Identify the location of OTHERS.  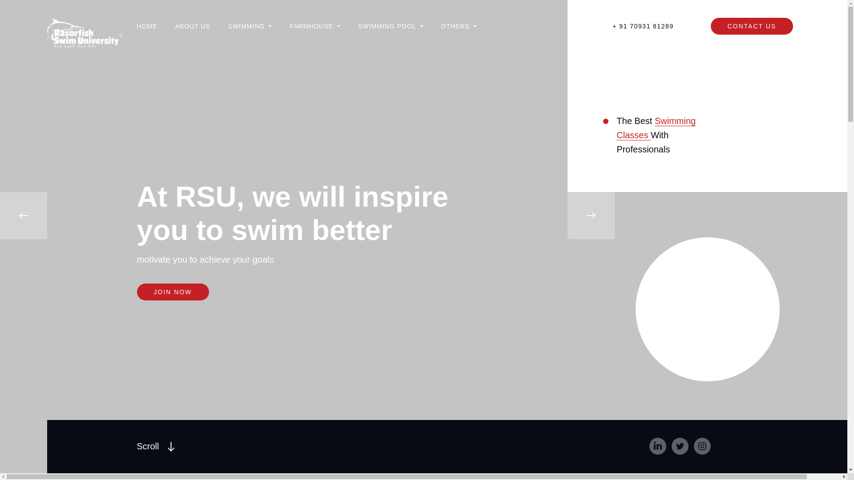
(459, 26).